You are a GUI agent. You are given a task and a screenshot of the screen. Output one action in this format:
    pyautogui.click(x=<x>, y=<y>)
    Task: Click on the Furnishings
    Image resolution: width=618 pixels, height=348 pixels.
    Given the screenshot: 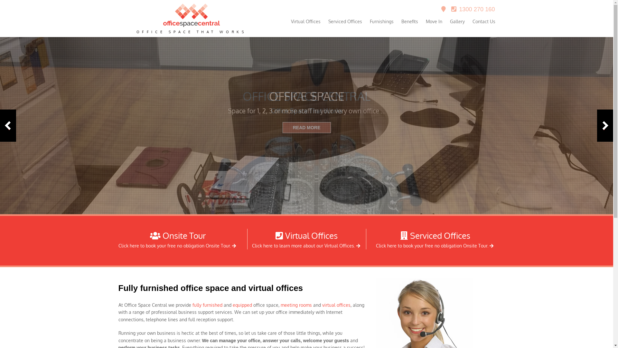 What is the action you would take?
    pyautogui.click(x=381, y=22)
    